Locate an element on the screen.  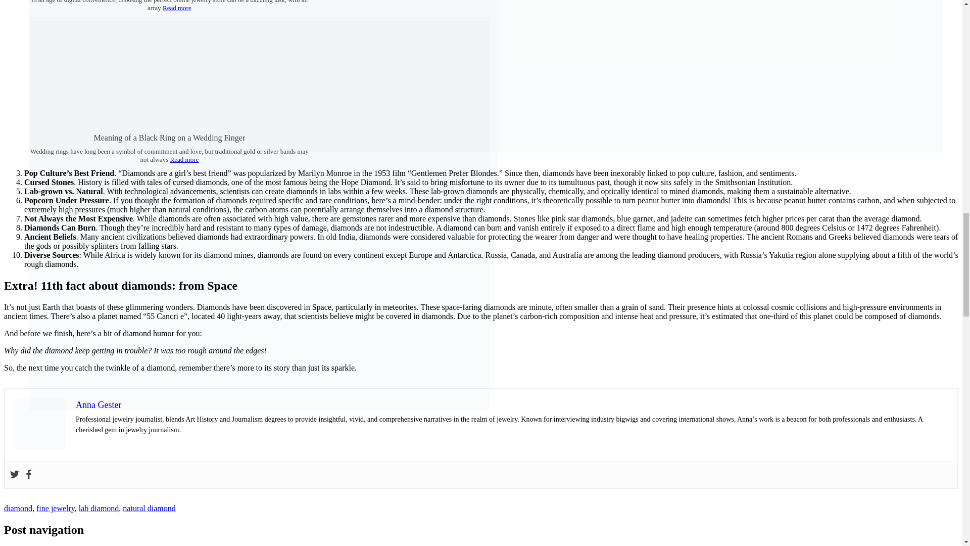
Anna Gester is located at coordinates (98, 404).